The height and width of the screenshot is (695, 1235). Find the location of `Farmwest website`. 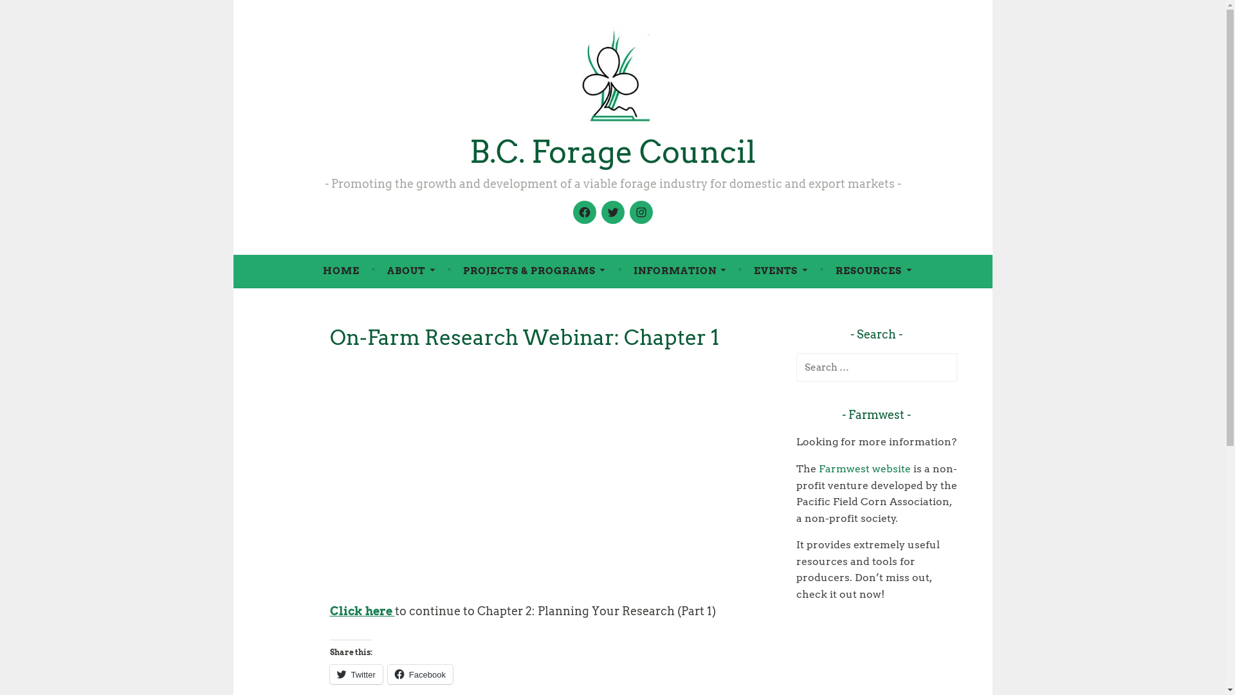

Farmwest website is located at coordinates (864, 468).